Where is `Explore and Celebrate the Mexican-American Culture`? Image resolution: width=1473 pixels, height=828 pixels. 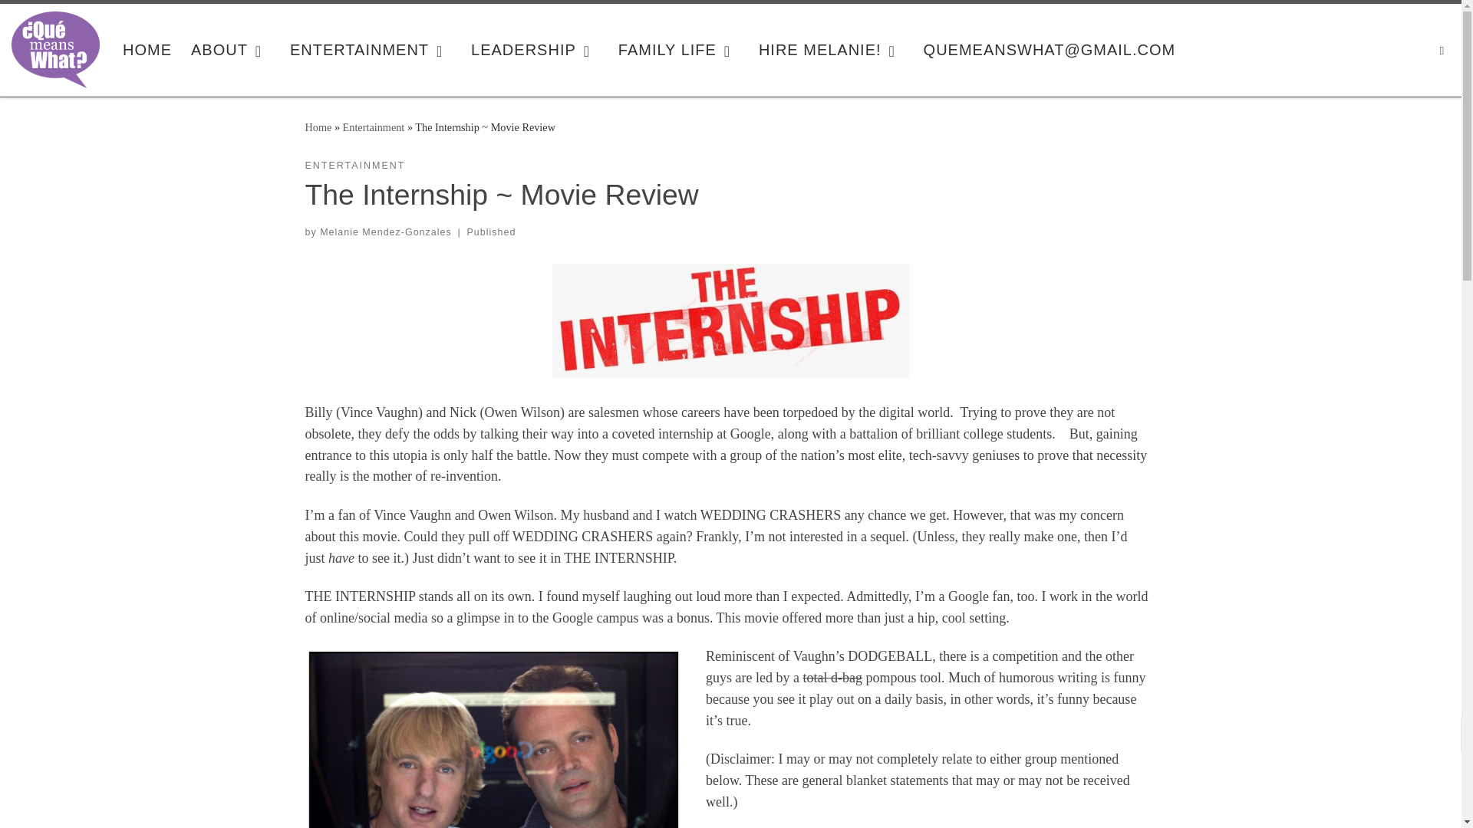
Explore and Celebrate the Mexican-American Culture is located at coordinates (147, 50).